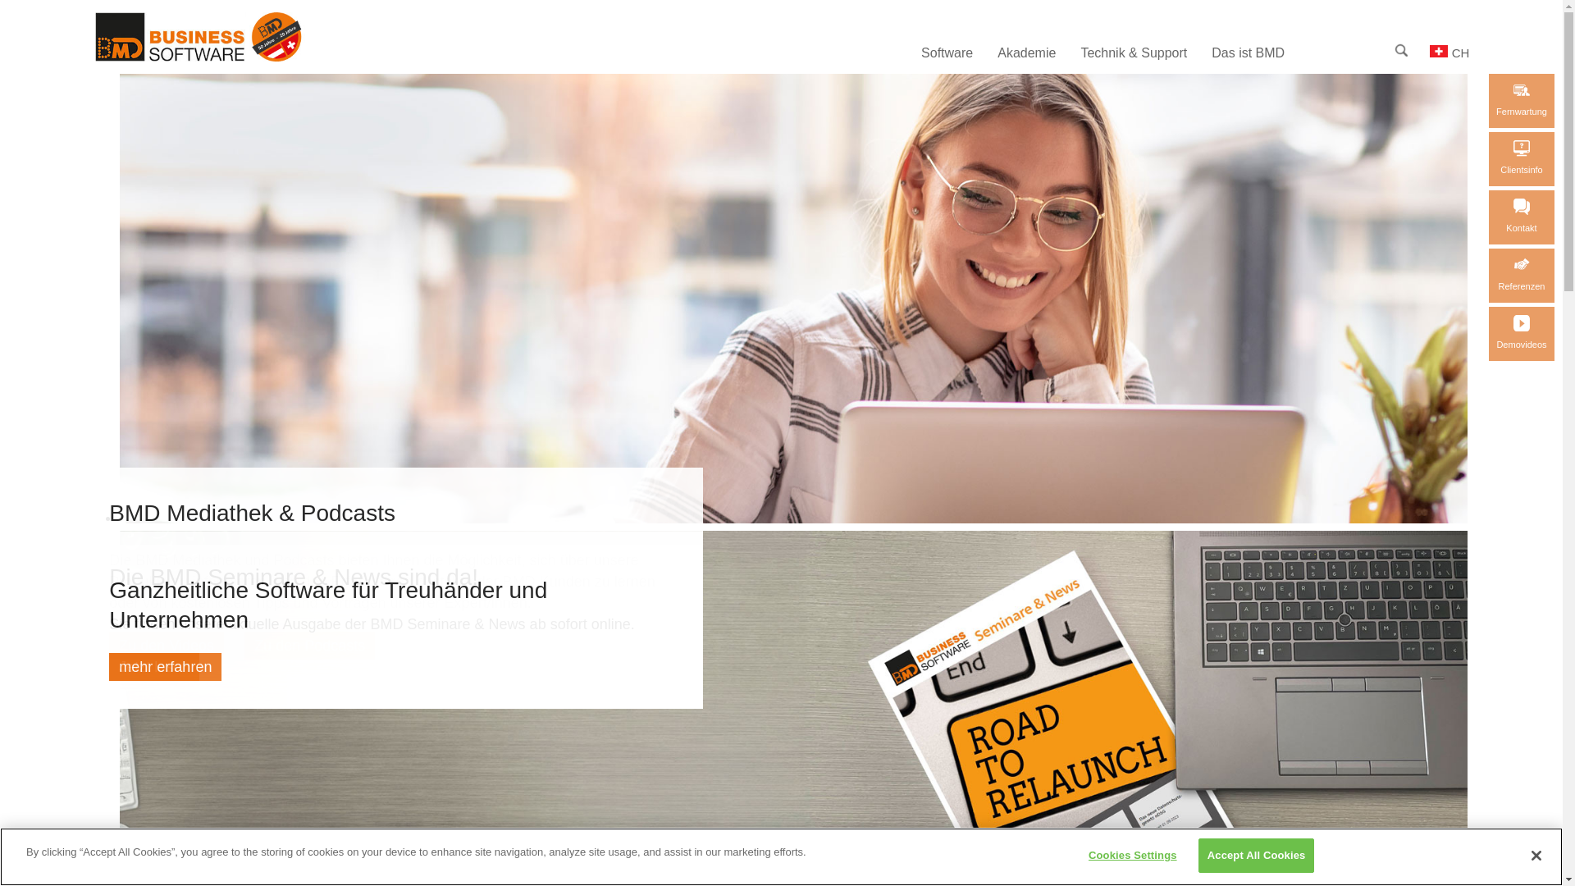  What do you see at coordinates (1132, 856) in the screenshot?
I see `Cookies Settings` at bounding box center [1132, 856].